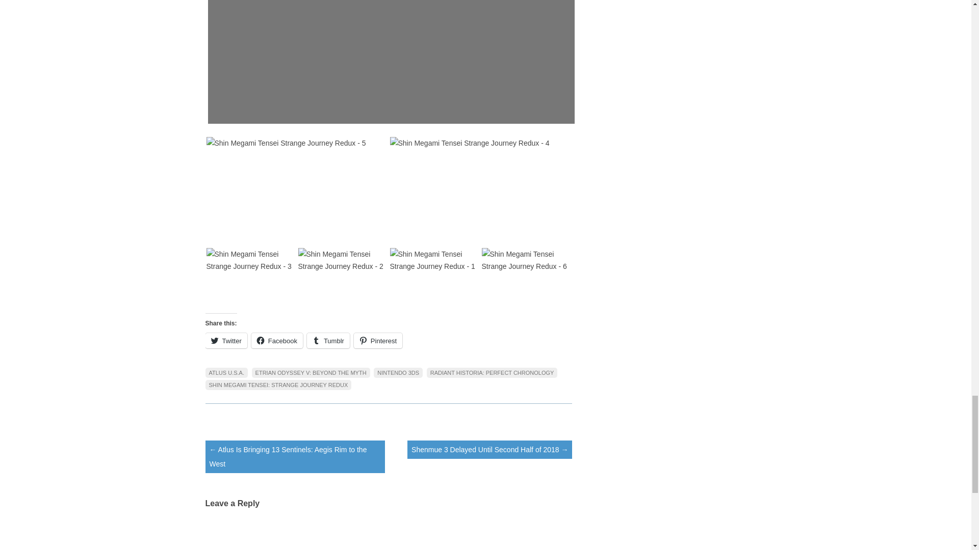 This screenshot has height=550, width=979. Describe the element at coordinates (378, 340) in the screenshot. I see `Pinterest` at that location.